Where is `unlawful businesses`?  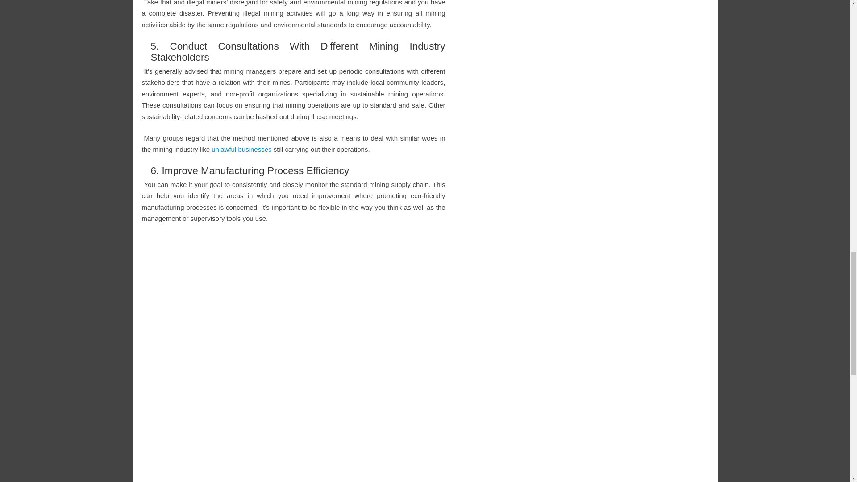
unlawful businesses is located at coordinates (241, 149).